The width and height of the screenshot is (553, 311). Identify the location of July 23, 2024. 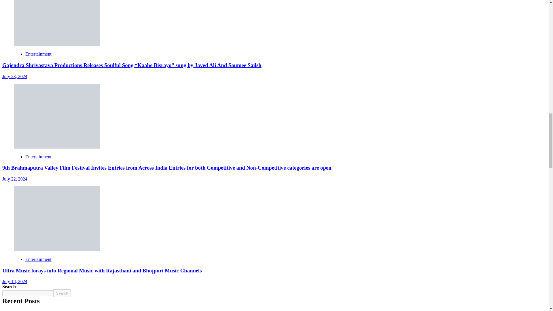
(14, 76).